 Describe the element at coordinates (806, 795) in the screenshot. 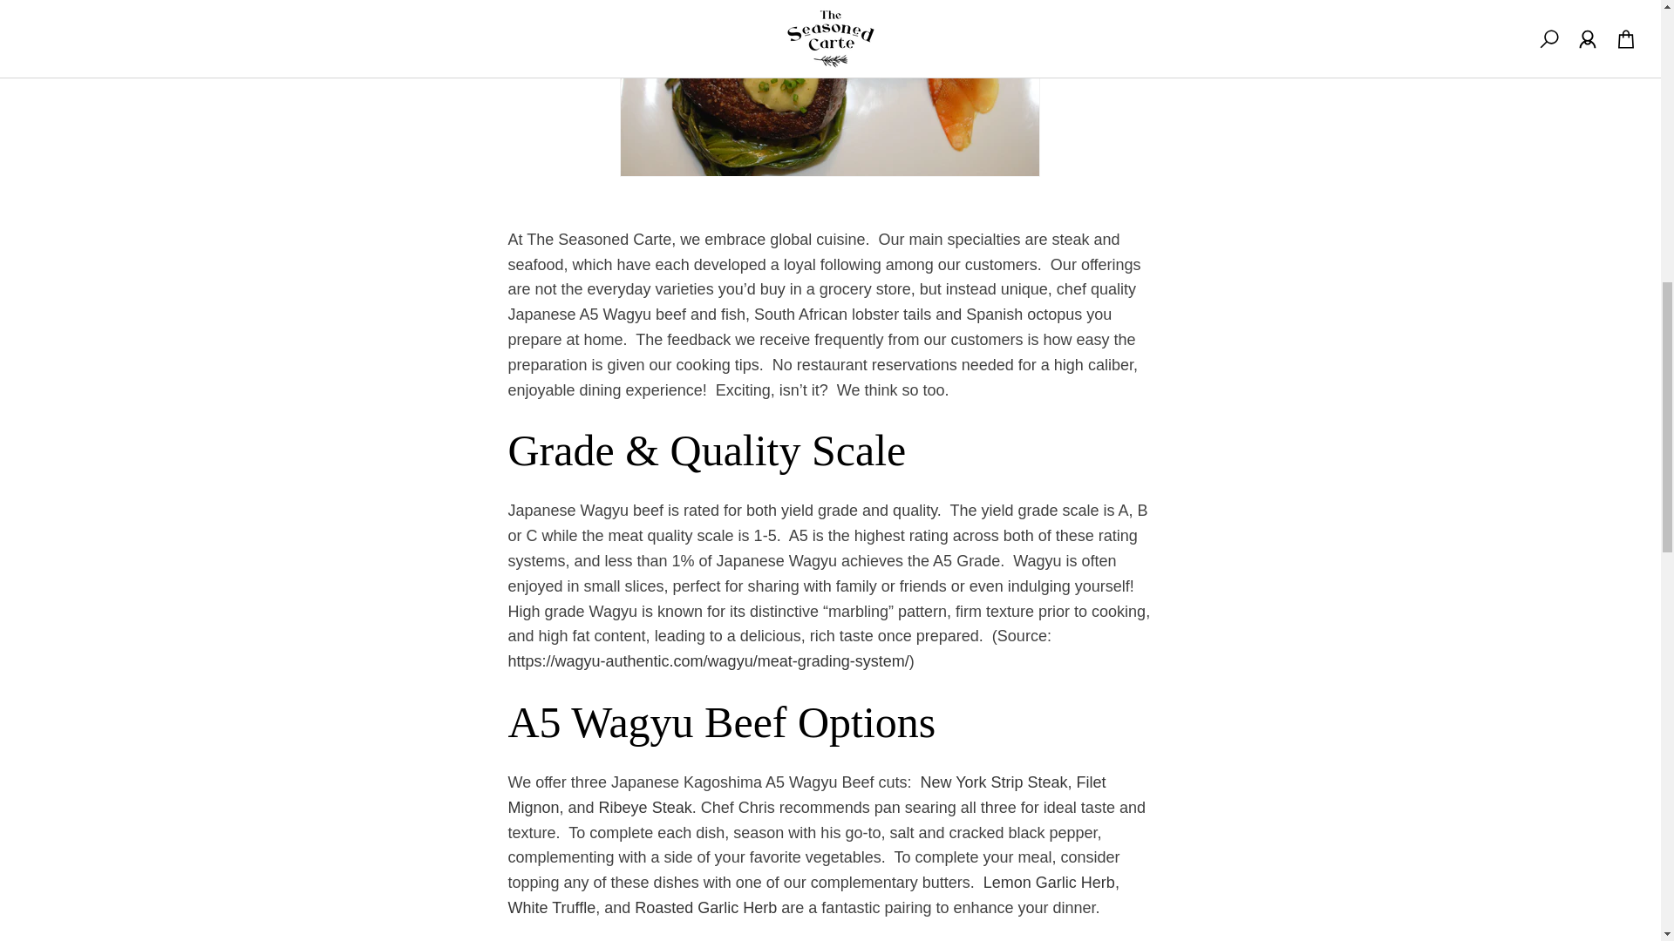

I see `Filet Mignon` at that location.